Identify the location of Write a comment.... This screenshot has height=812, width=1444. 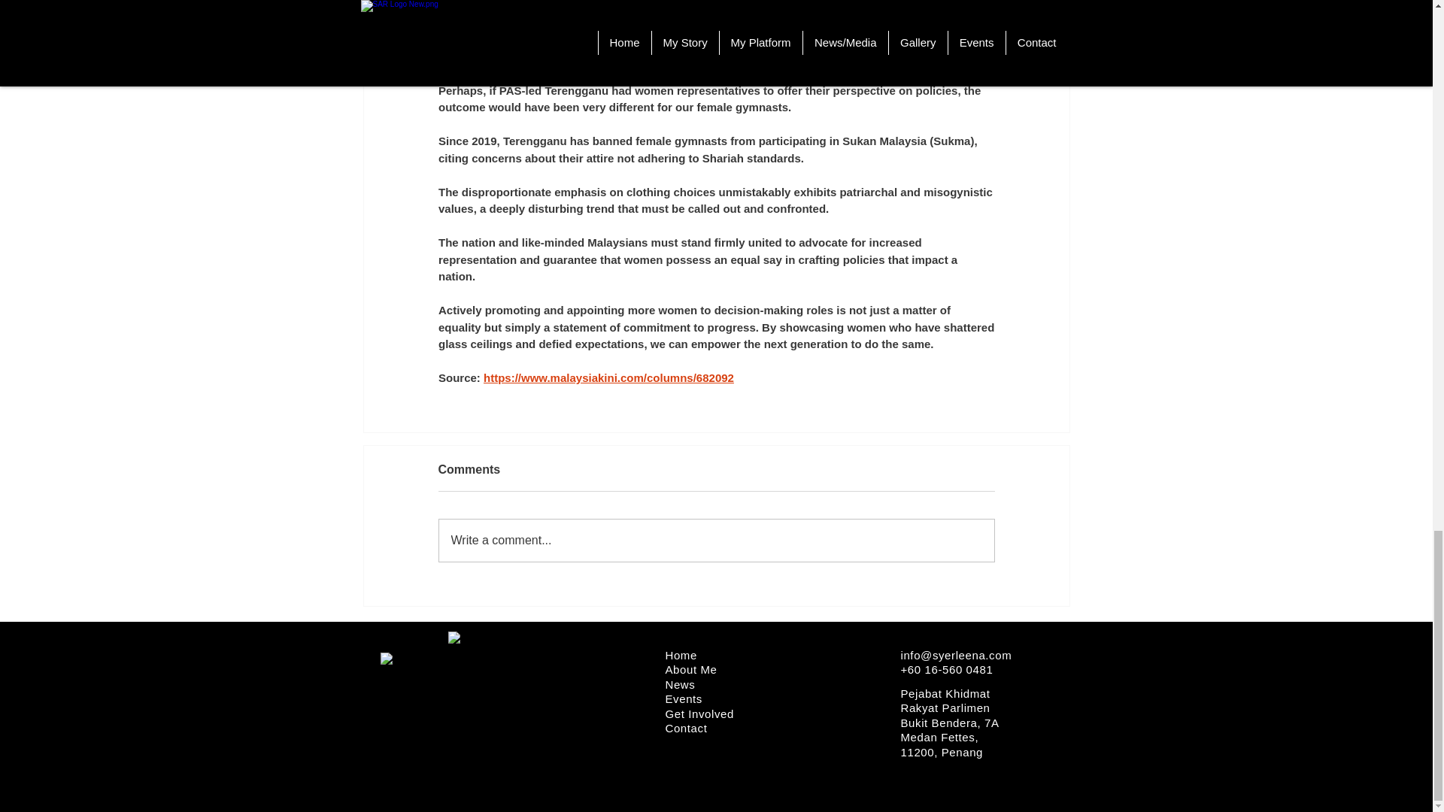
(716, 541).